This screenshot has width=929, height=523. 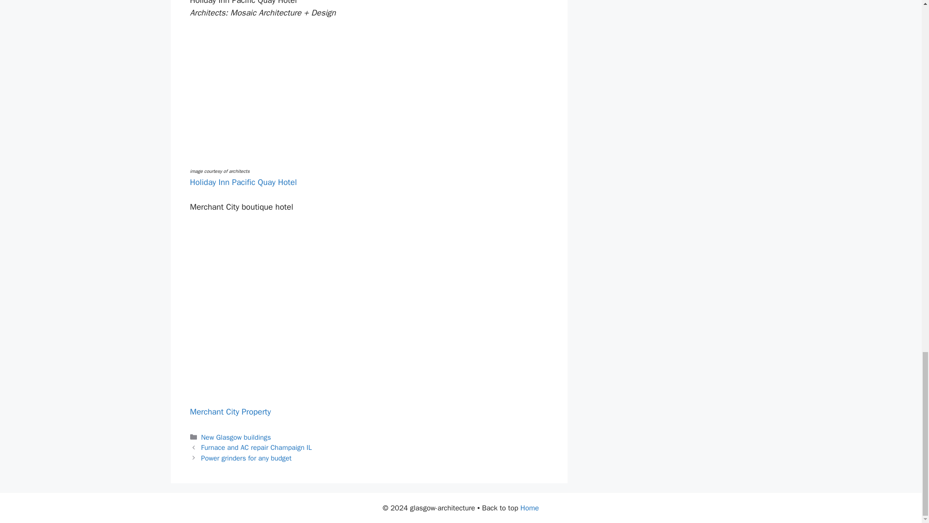 I want to click on Furnace and AC repair Champaign IL, so click(x=256, y=447).